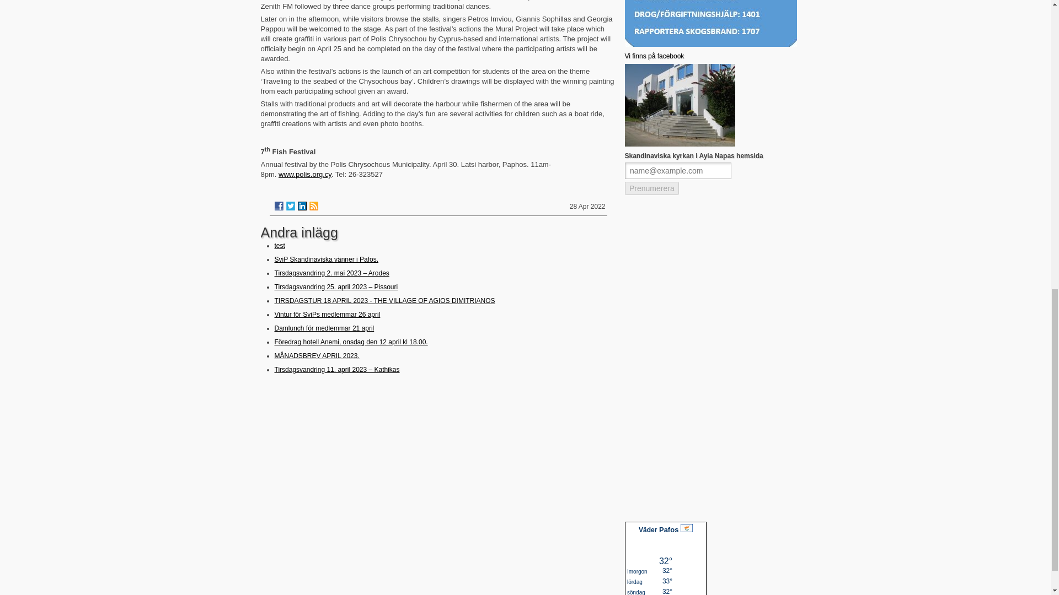 This screenshot has height=595, width=1059. Describe the element at coordinates (304, 174) in the screenshot. I see `www.polis.org.cy` at that location.